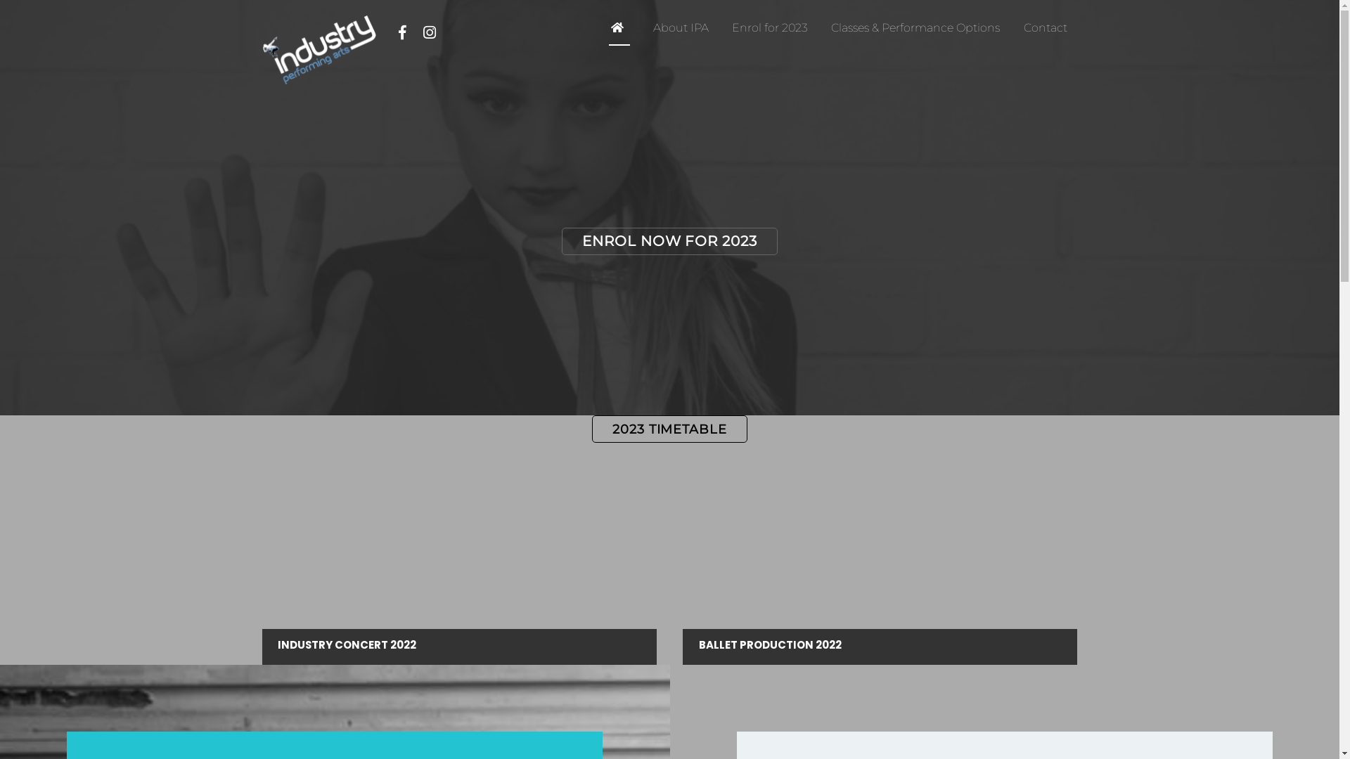 Image resolution: width=1350 pixels, height=759 pixels. What do you see at coordinates (669, 429) in the screenshot?
I see `2023 TIMETABLE` at bounding box center [669, 429].